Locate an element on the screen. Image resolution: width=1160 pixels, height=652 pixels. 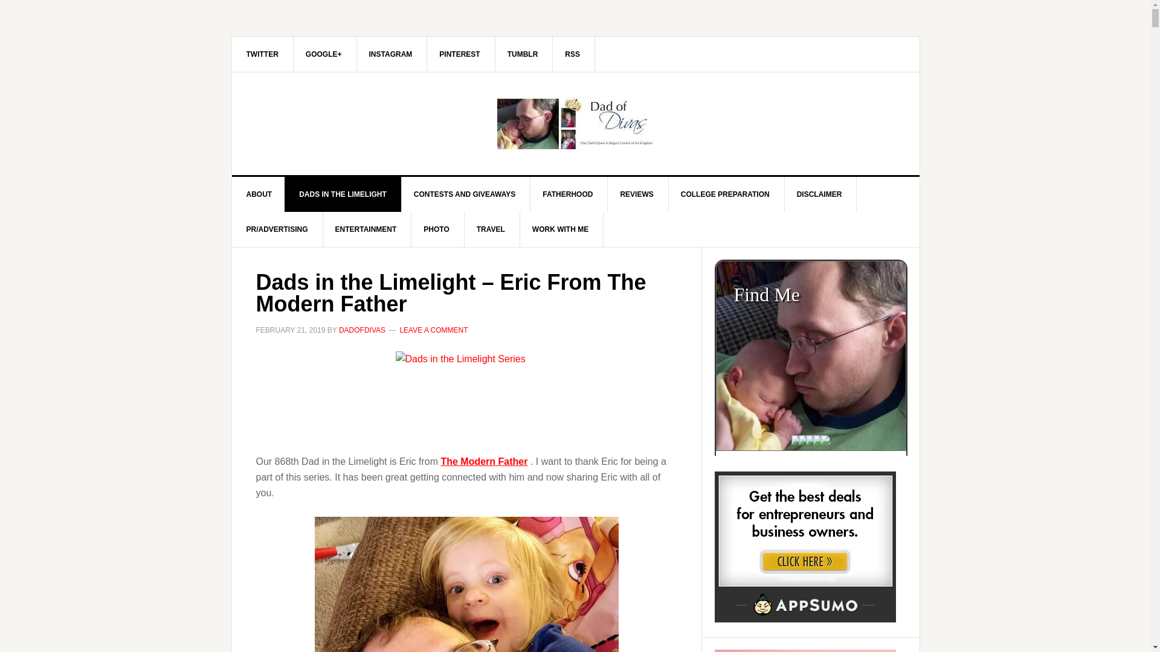
DAD OF DIVAS is located at coordinates (576, 123).